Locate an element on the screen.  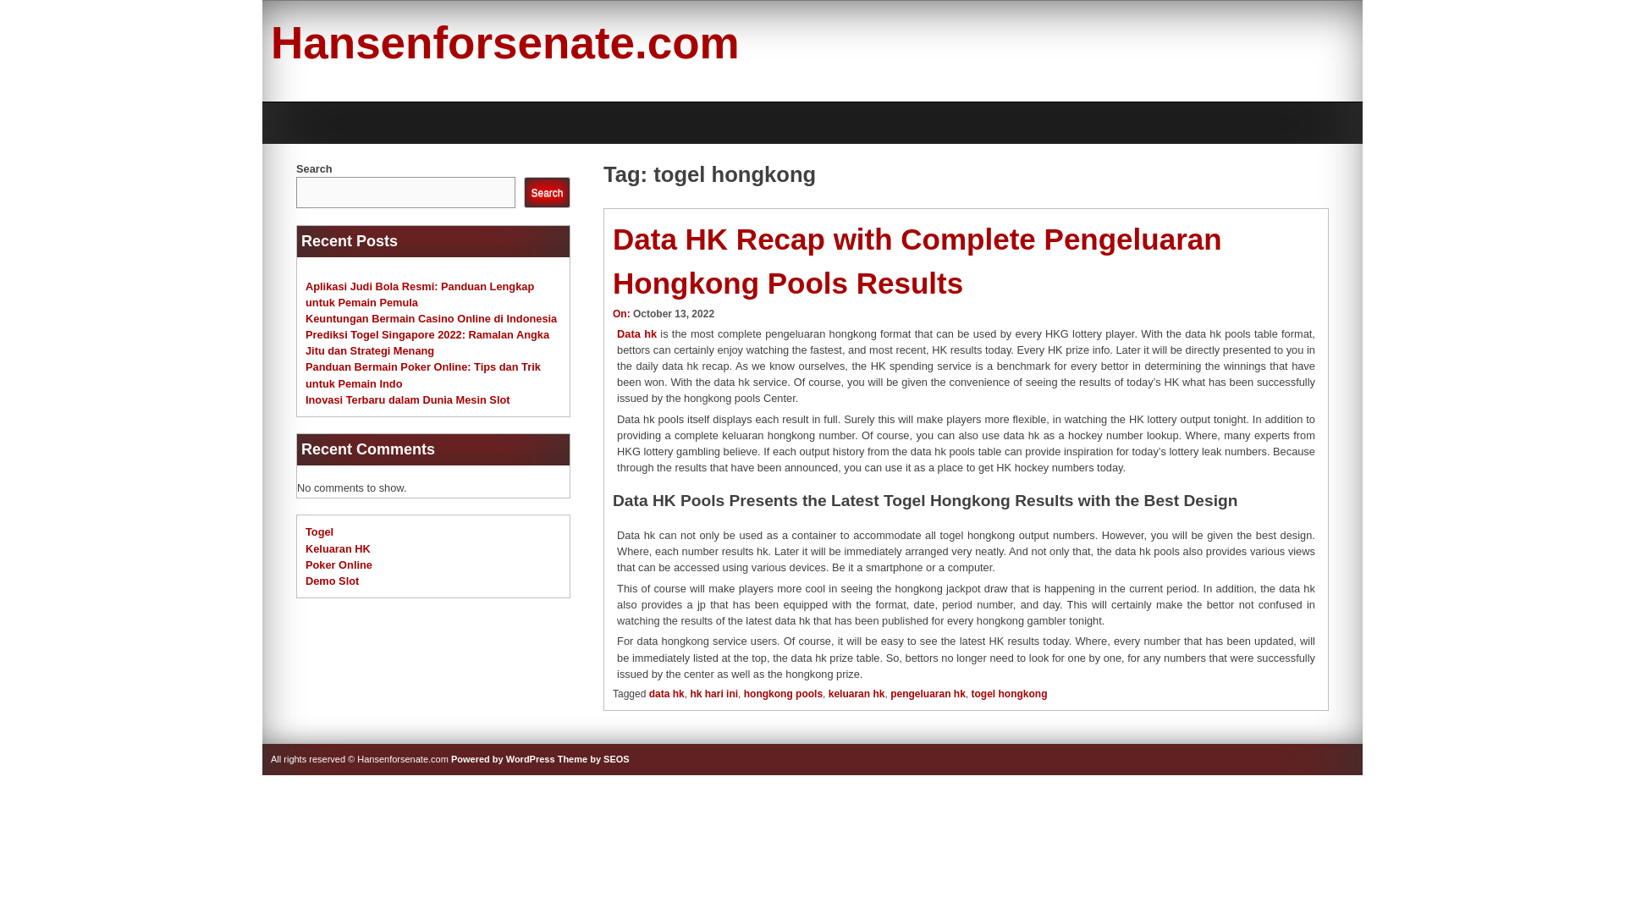
Poker Online is located at coordinates (339, 564).